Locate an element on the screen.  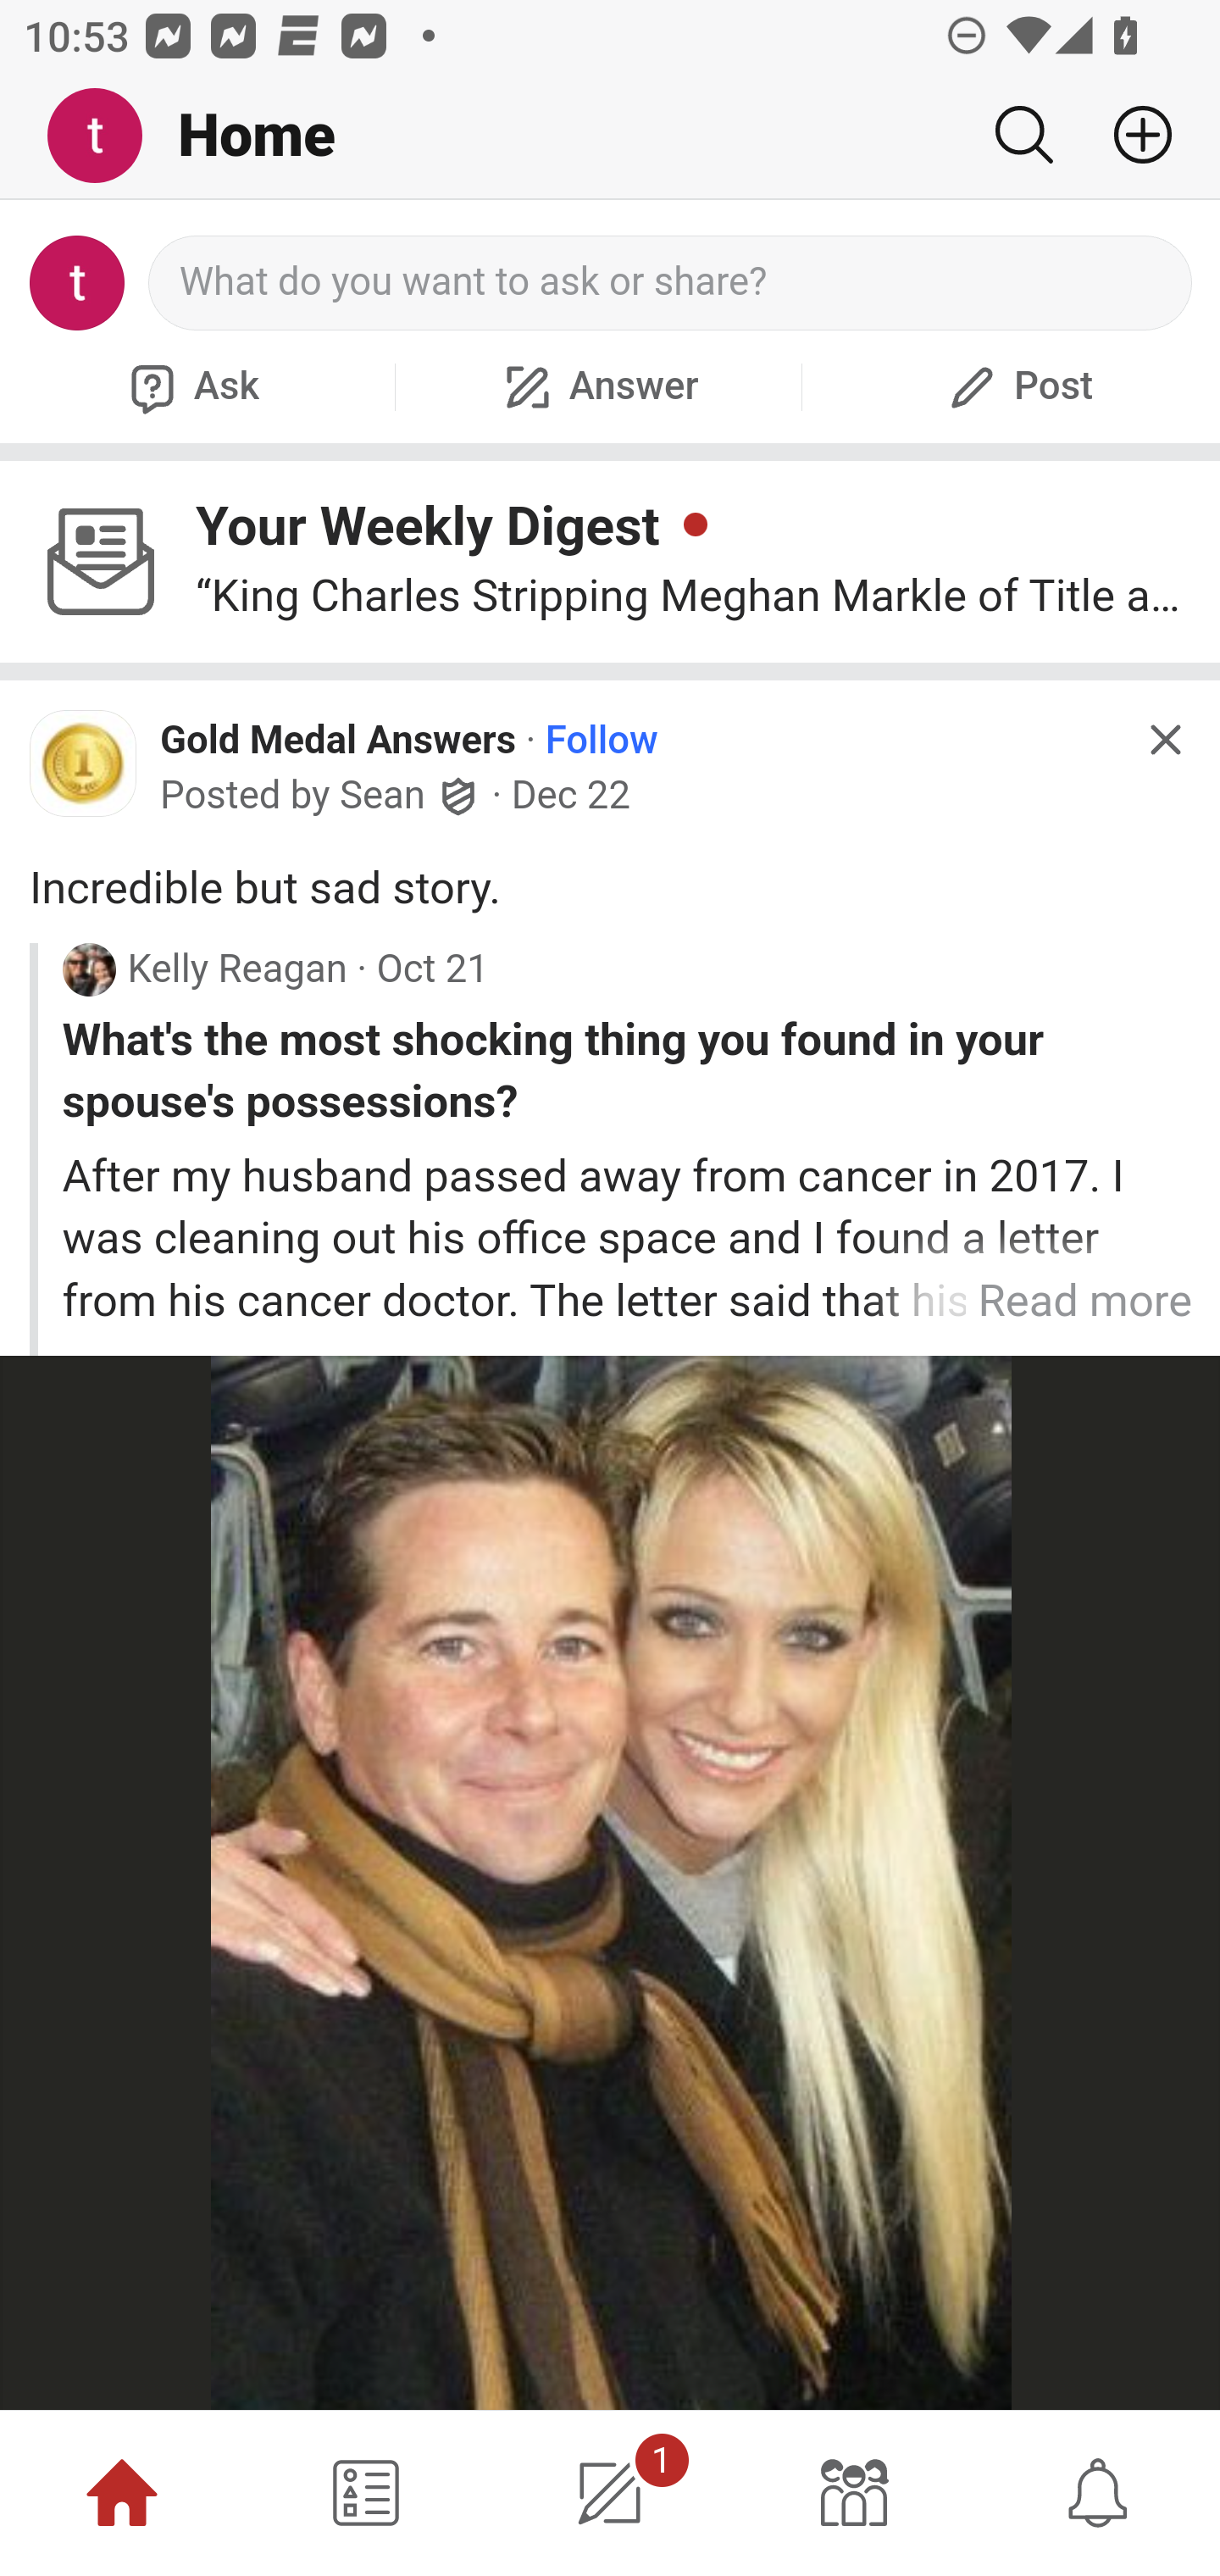
1 is located at coordinates (610, 2493).